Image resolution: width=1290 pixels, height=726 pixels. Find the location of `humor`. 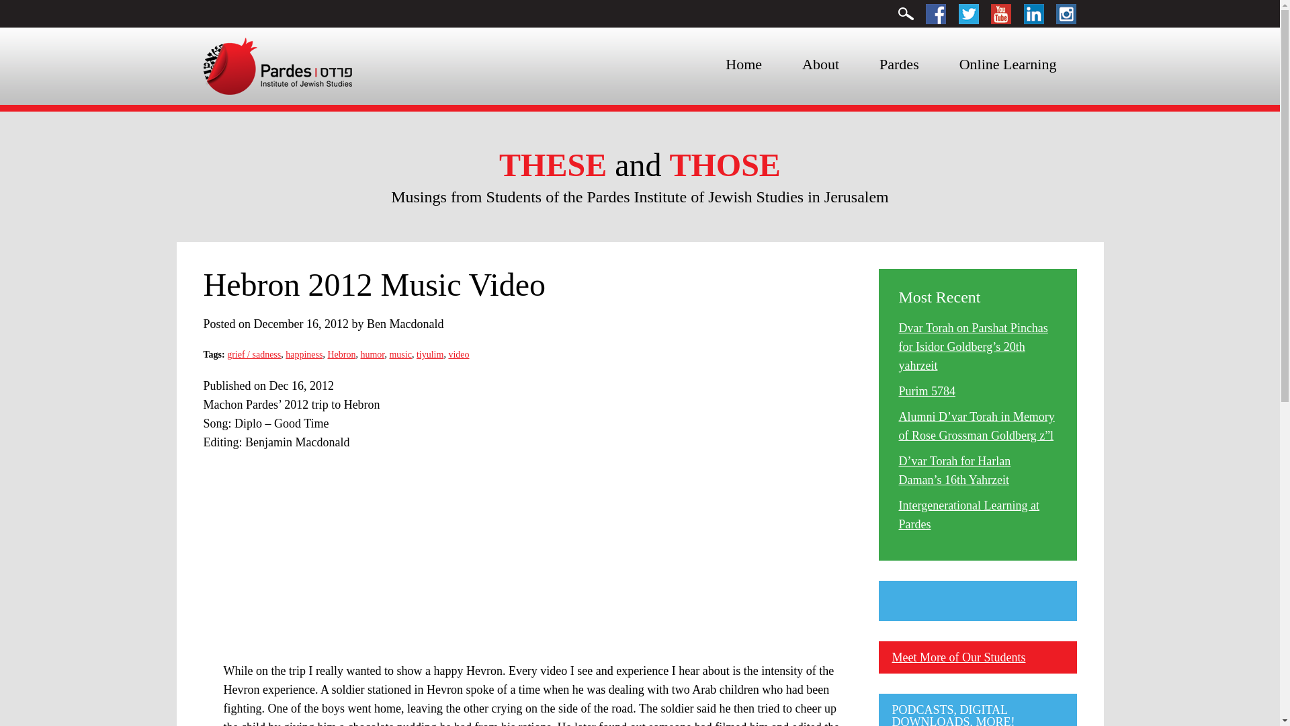

humor is located at coordinates (372, 354).